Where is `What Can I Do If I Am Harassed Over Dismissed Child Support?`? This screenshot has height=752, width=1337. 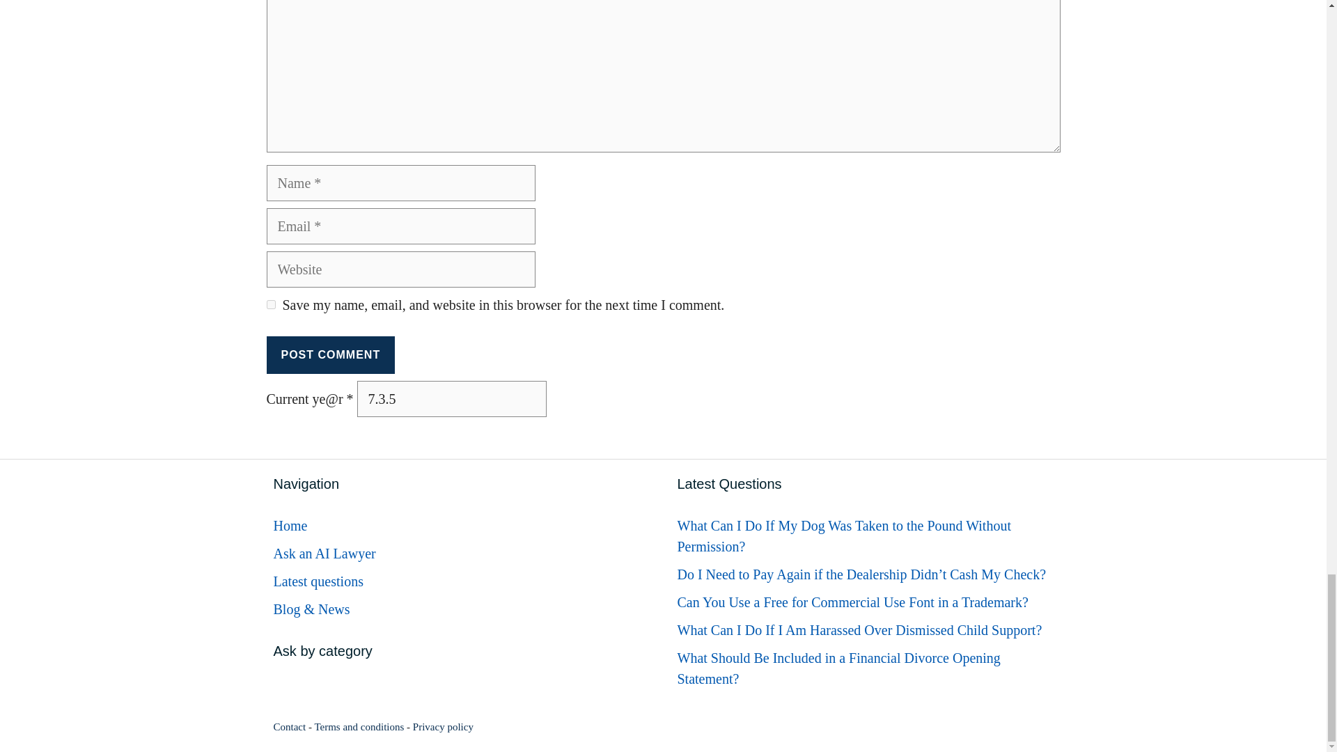
What Can I Do If I Am Harassed Over Dismissed Child Support? is located at coordinates (859, 629).